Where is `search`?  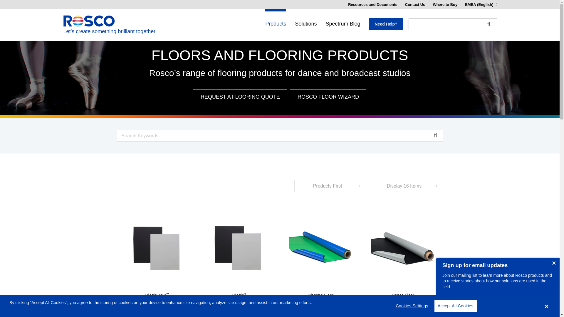
search is located at coordinates (492, 21).